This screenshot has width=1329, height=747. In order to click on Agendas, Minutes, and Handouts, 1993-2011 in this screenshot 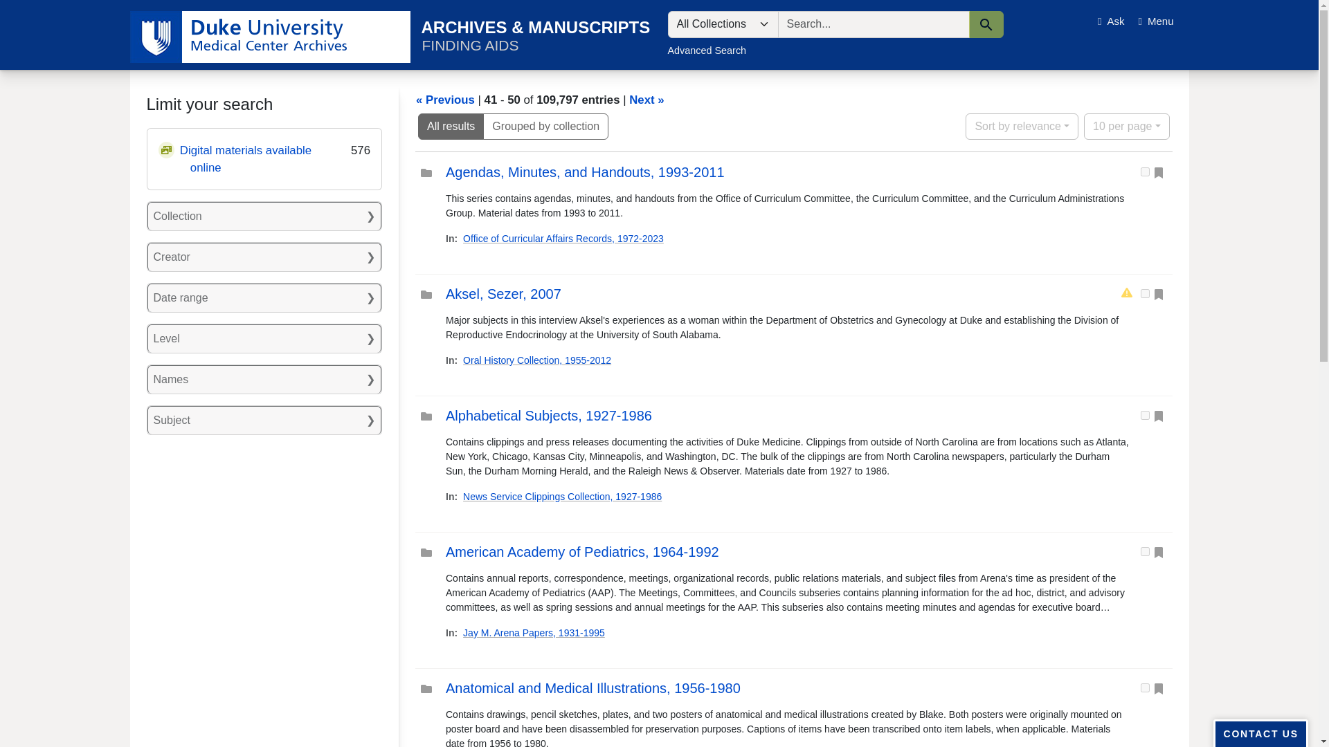, I will do `click(584, 172)`.